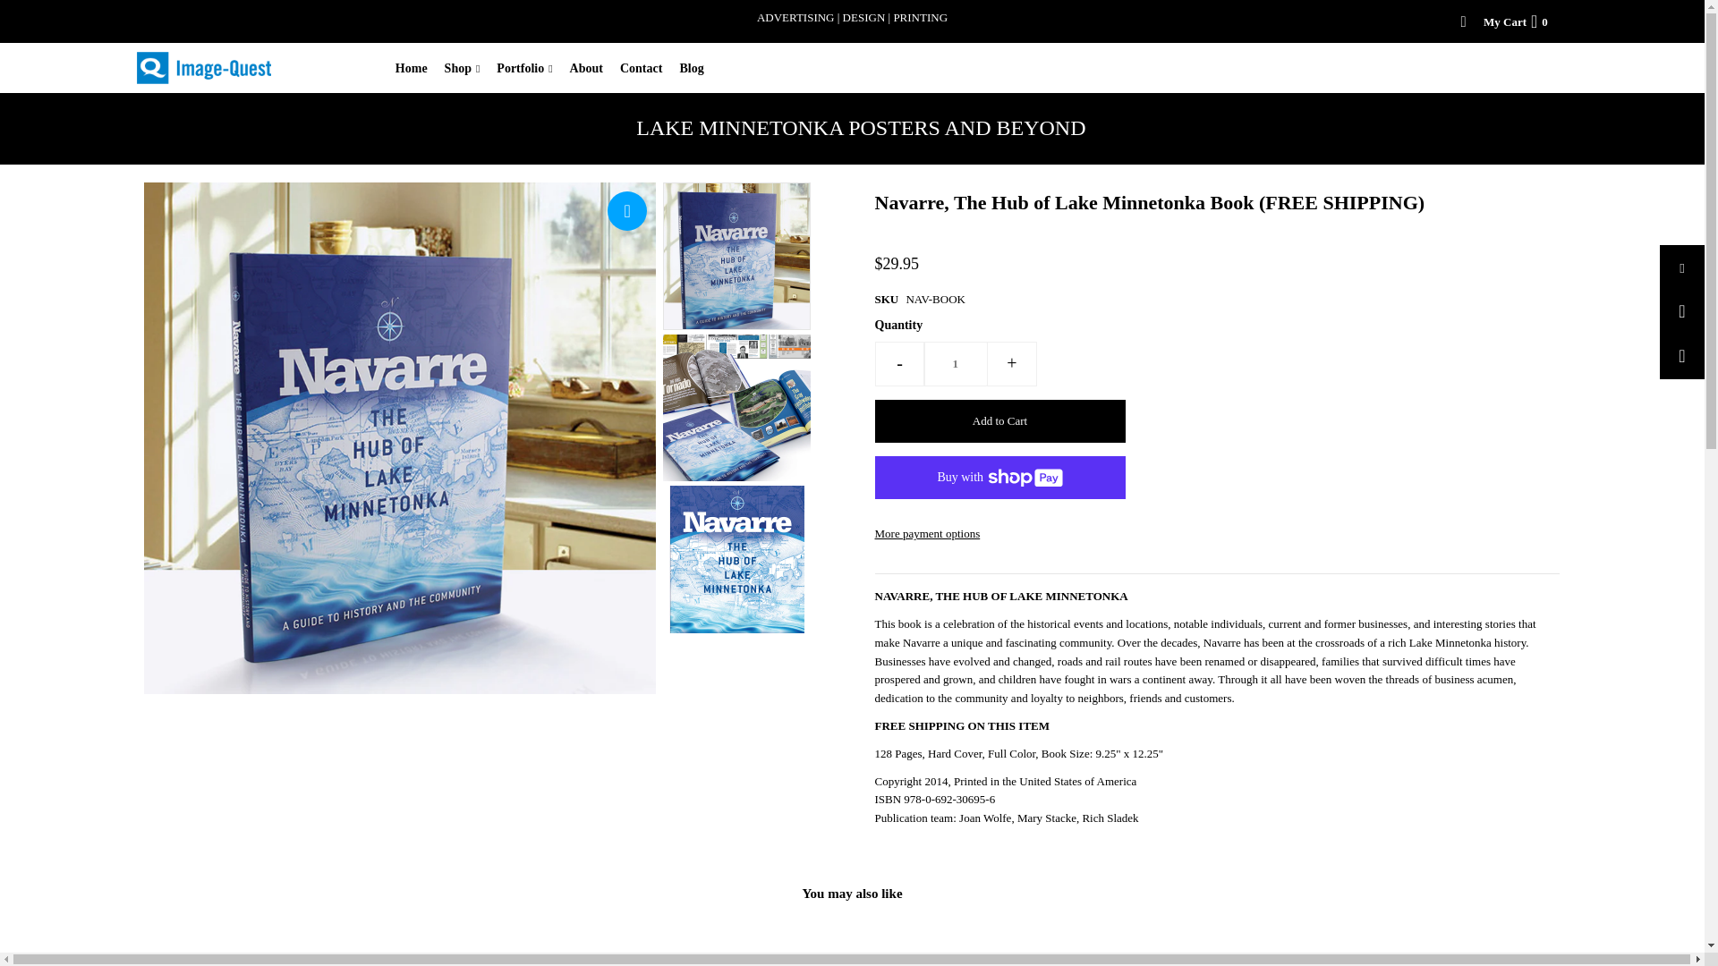 The image size is (1718, 966). Describe the element at coordinates (418, 68) in the screenshot. I see `Home` at that location.